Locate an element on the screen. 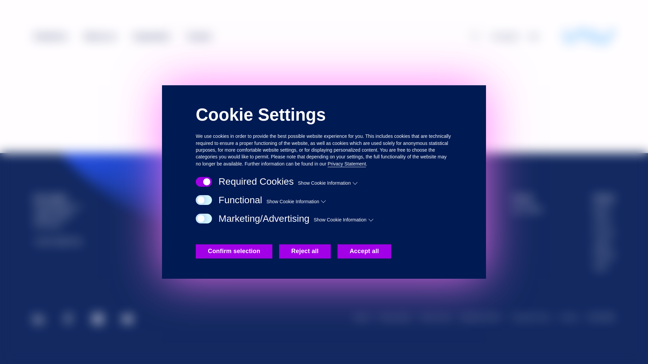 The width and height of the screenshot is (648, 364). Imprint is located at coordinates (362, 317).